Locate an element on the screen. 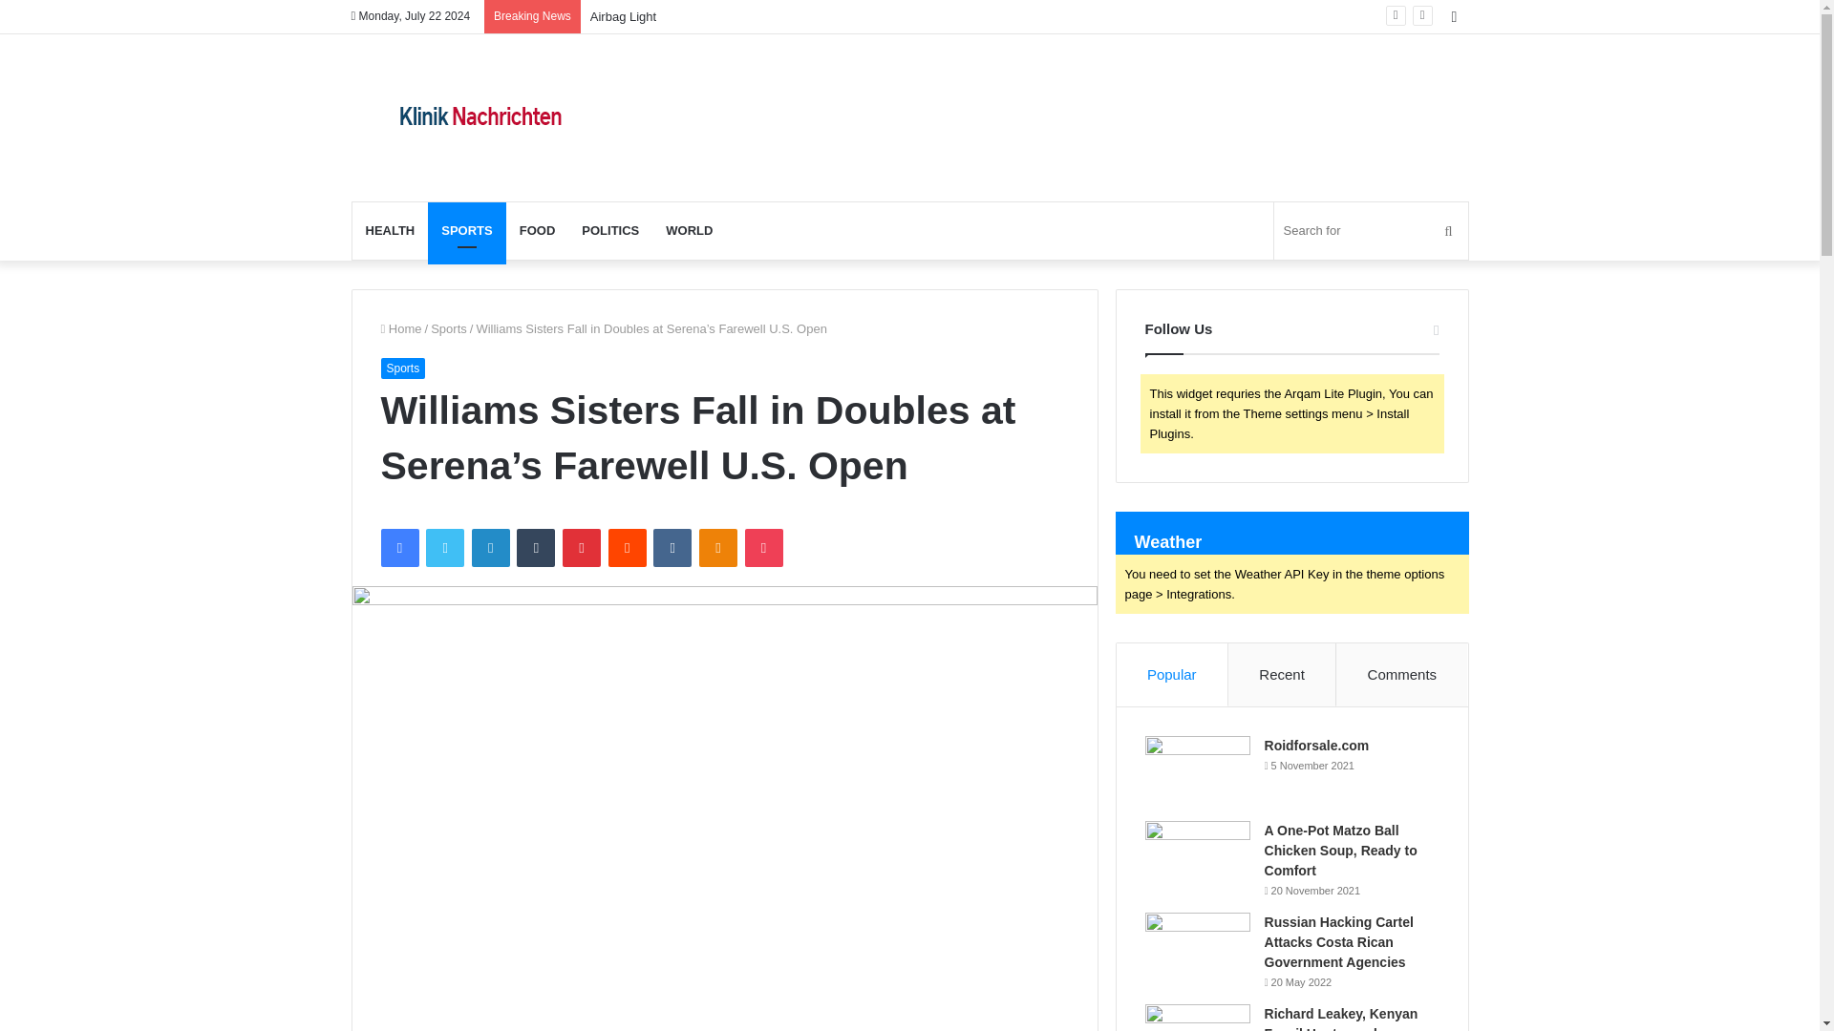 Image resolution: width=1834 pixels, height=1031 pixels. Pinterest is located at coordinates (582, 548).